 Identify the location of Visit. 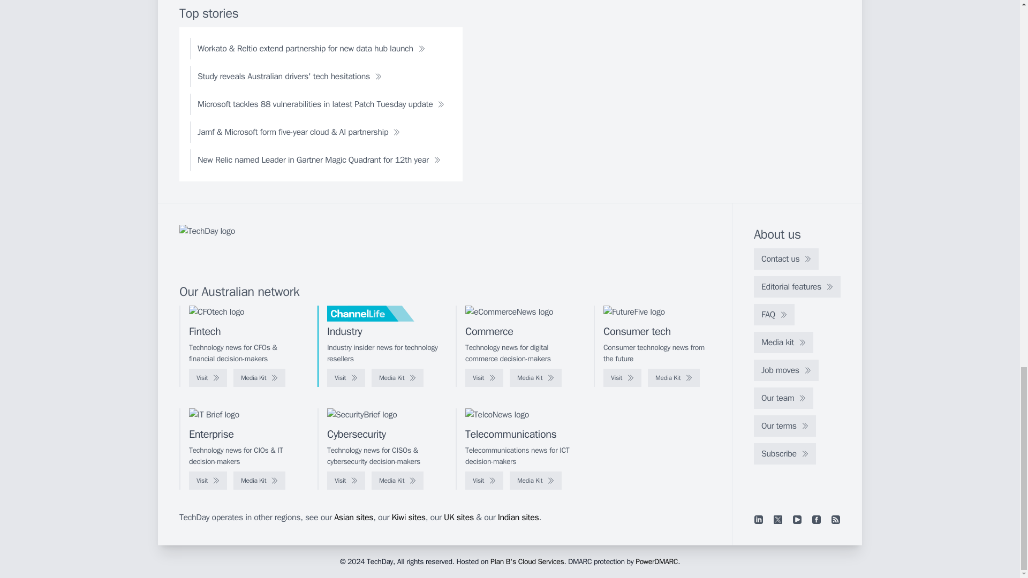
(484, 378).